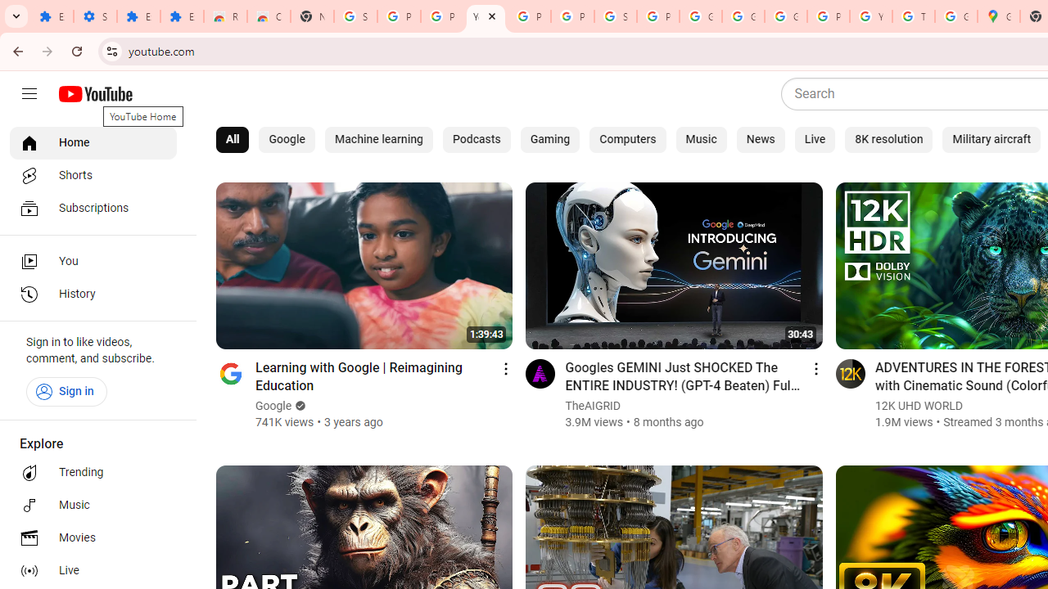 The width and height of the screenshot is (1048, 589). What do you see at coordinates (93, 208) in the screenshot?
I see `Subscriptions` at bounding box center [93, 208].